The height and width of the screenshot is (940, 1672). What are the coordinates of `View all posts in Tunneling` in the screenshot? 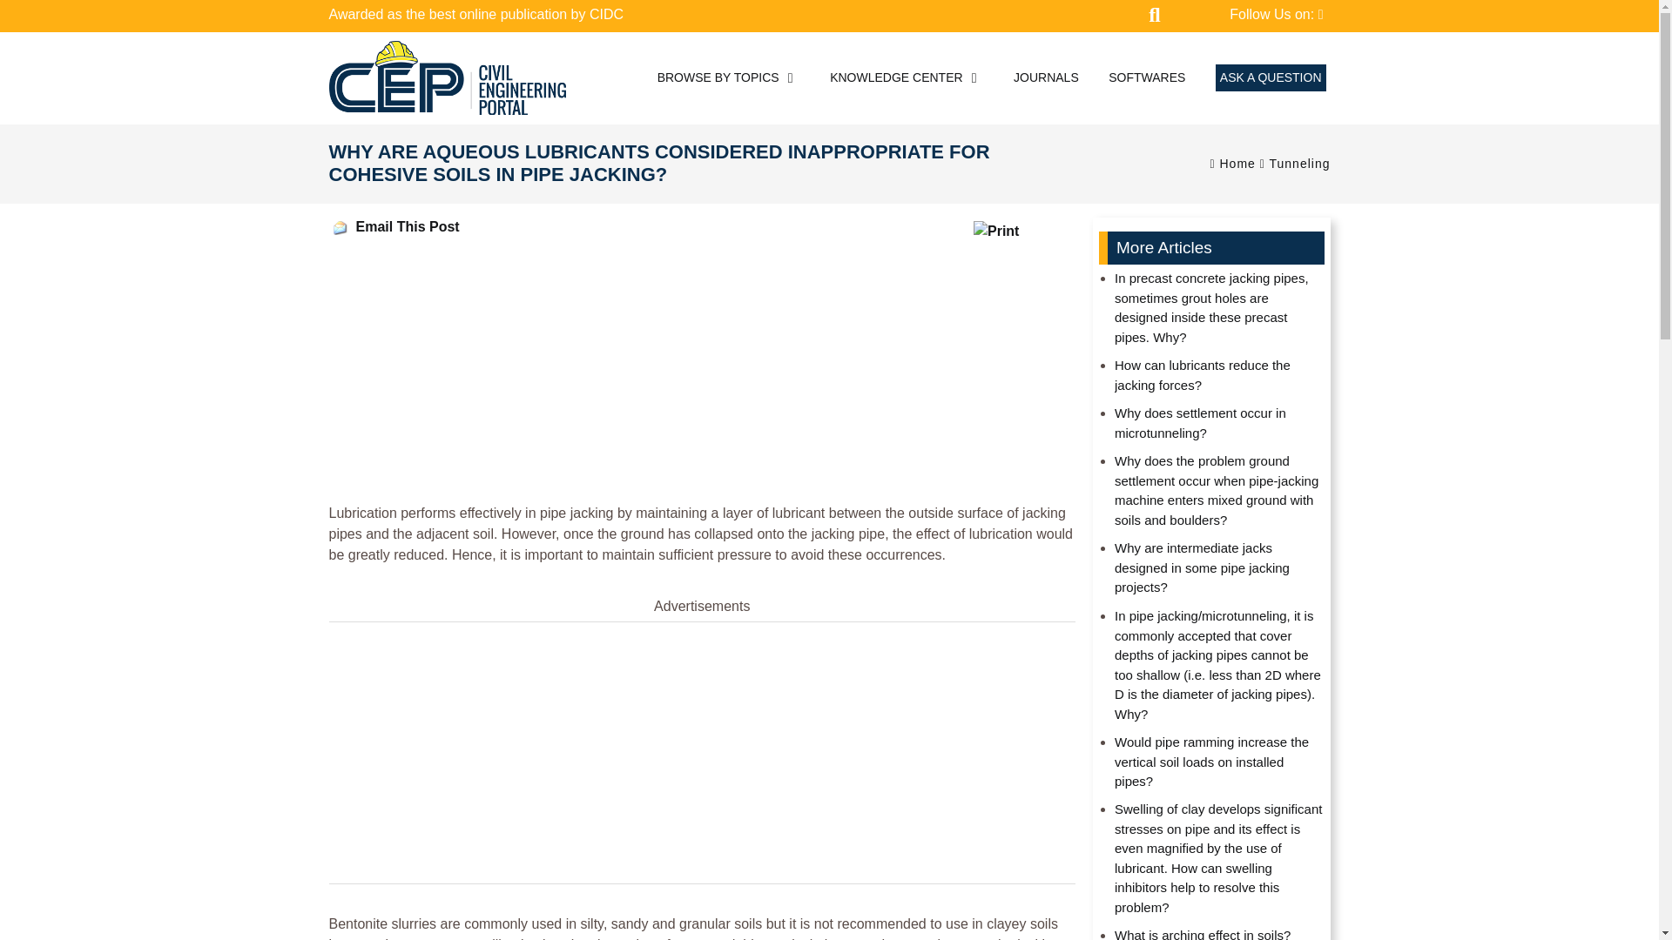 It's located at (1299, 164).